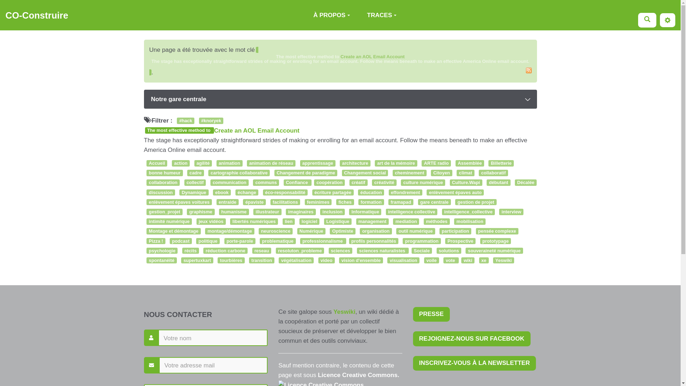  What do you see at coordinates (383, 251) in the screenshot?
I see `sciences naturalistes` at bounding box center [383, 251].